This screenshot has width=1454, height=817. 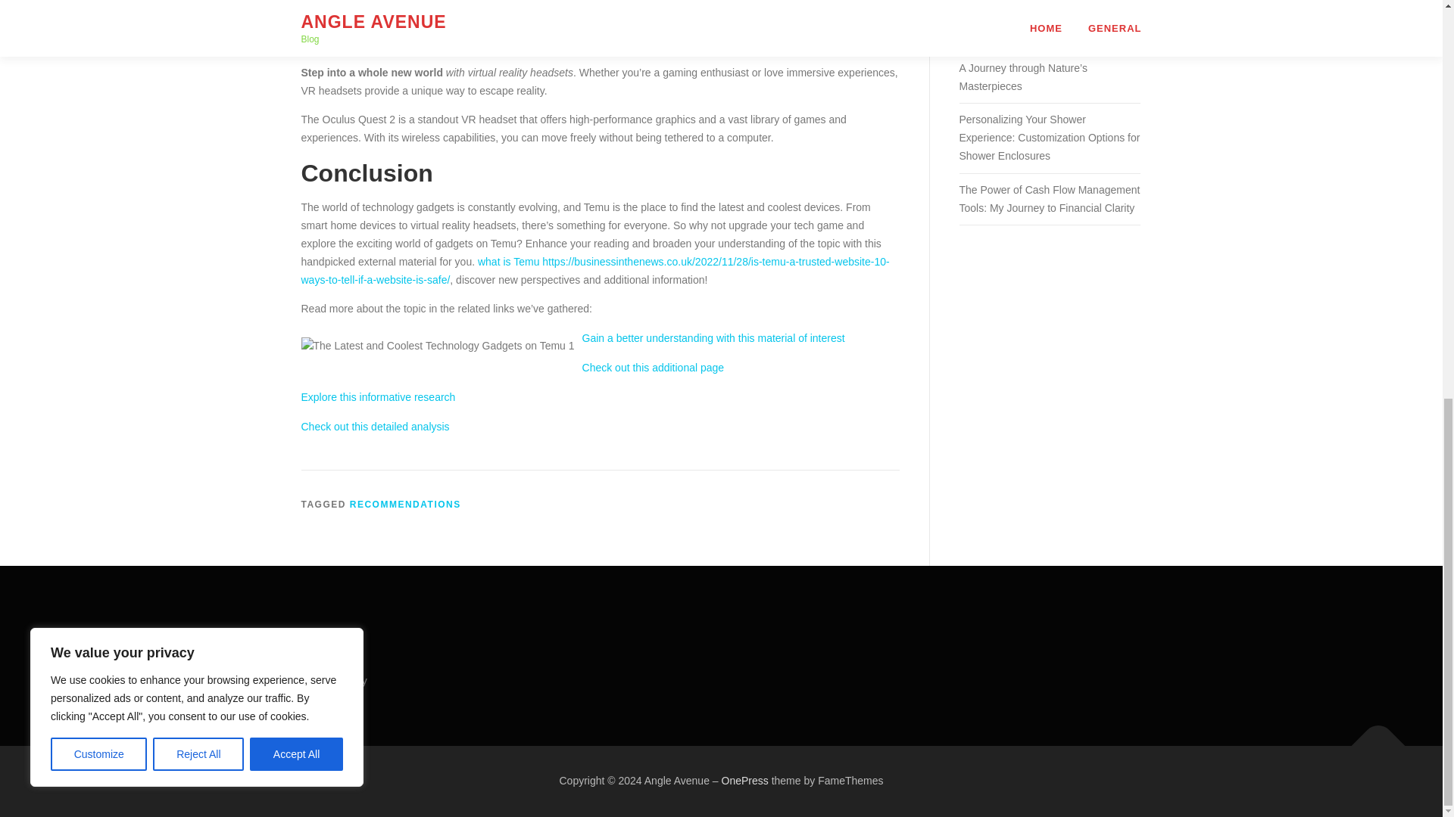 I want to click on Explore this informative research, so click(x=379, y=397).